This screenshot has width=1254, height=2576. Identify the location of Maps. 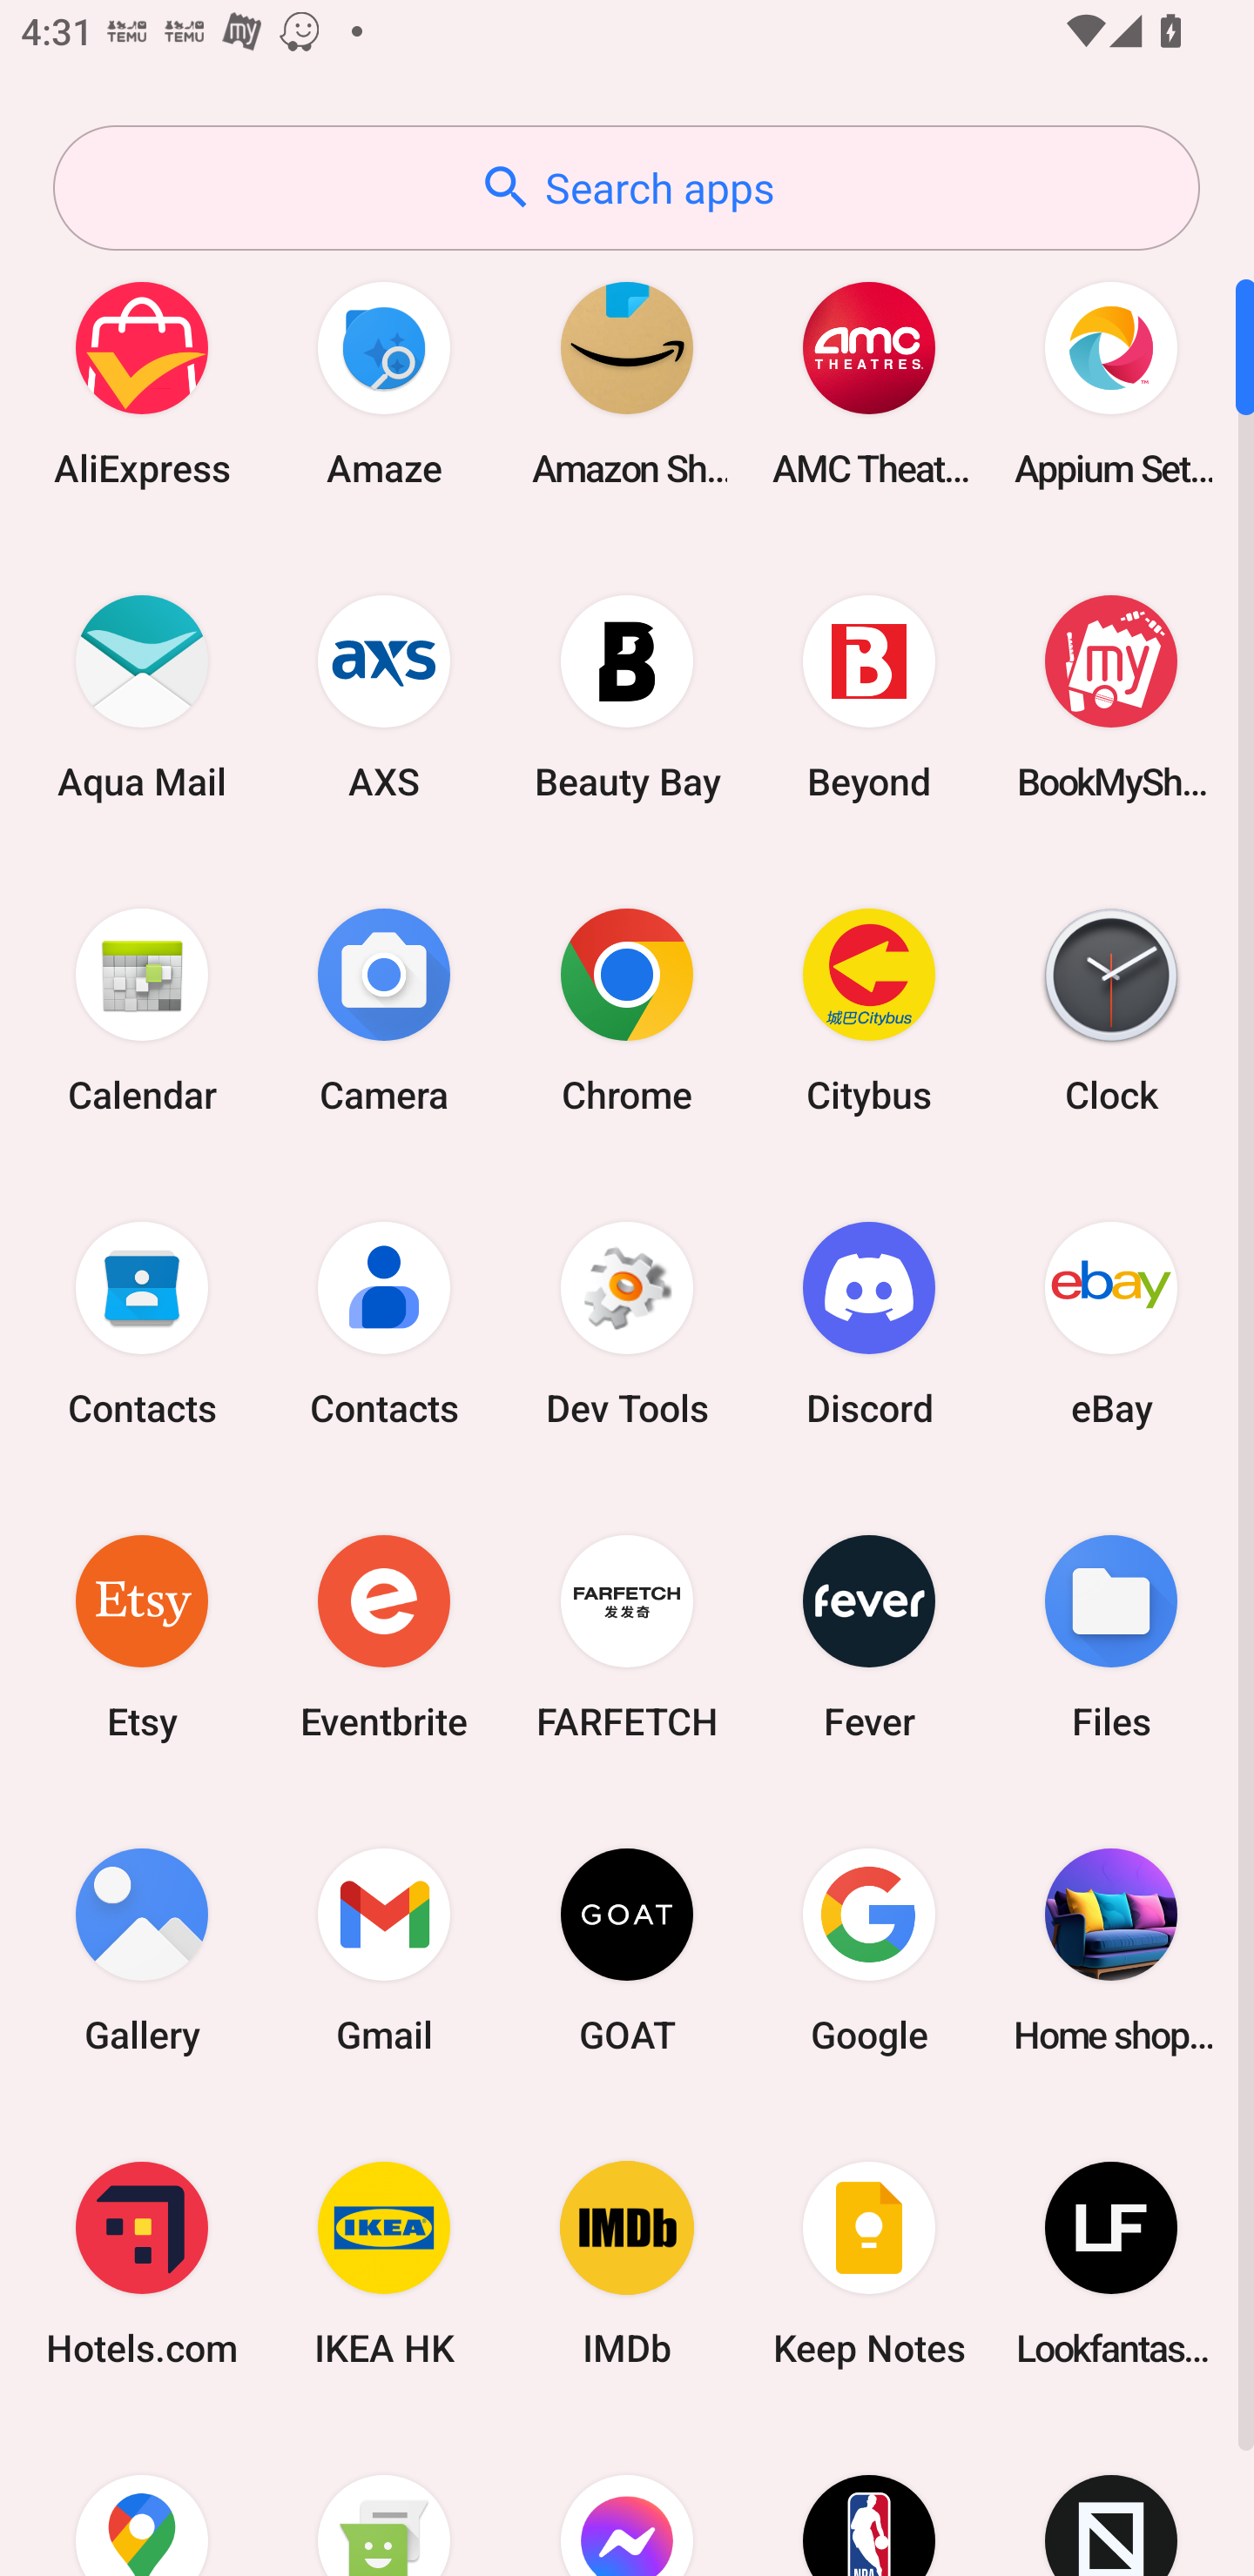
(142, 2499).